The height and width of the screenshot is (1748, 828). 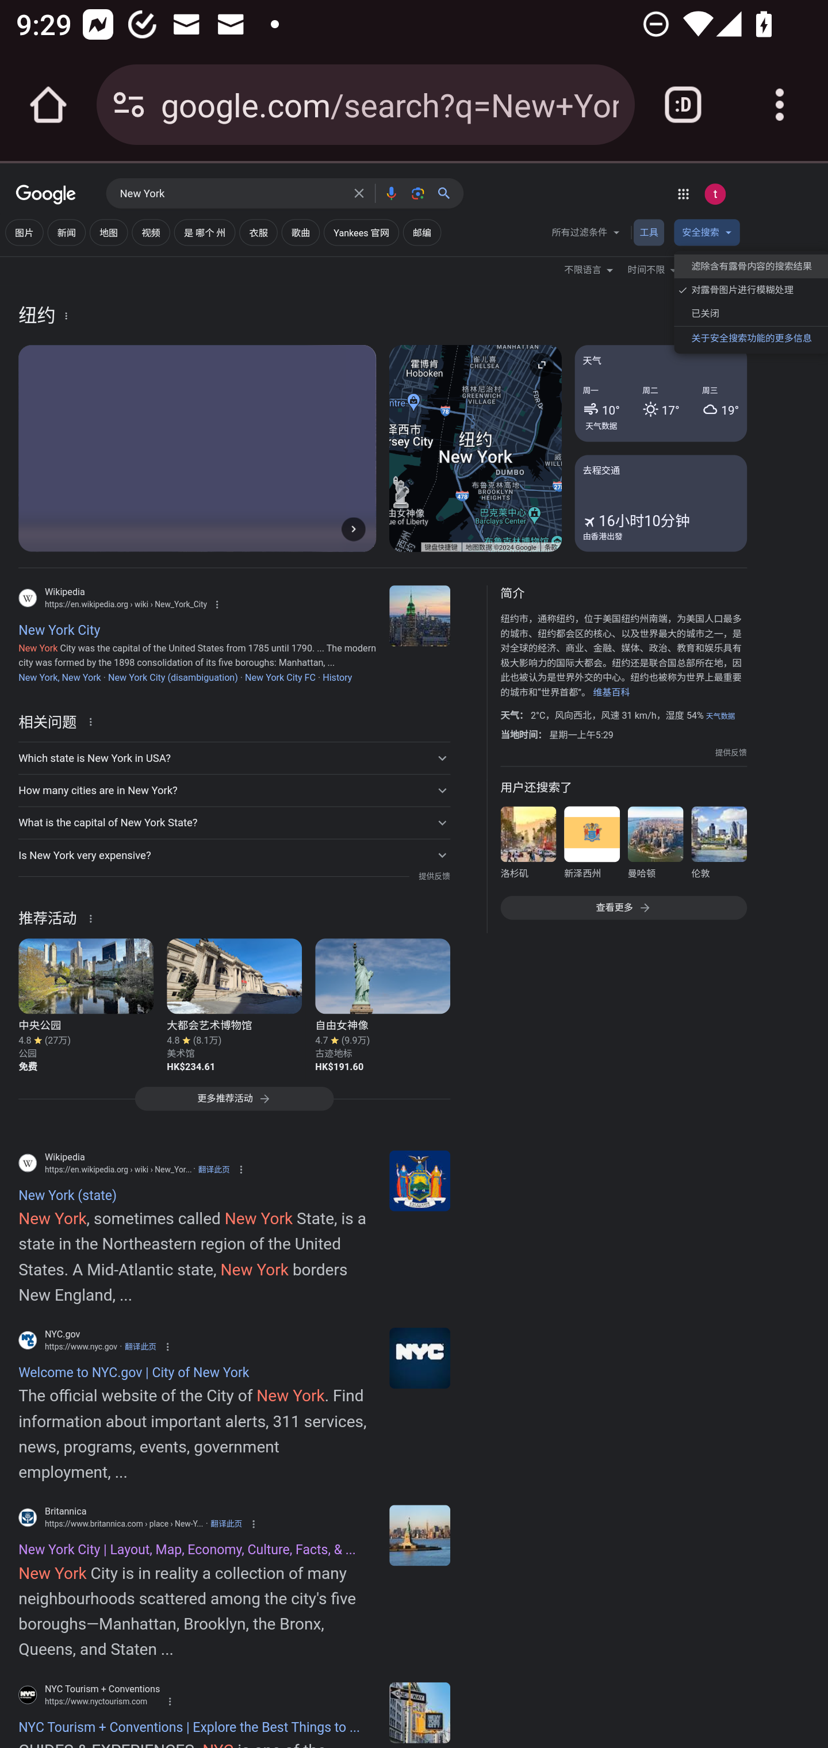 What do you see at coordinates (234, 757) in the screenshot?
I see `Which state is New York in USA?` at bounding box center [234, 757].